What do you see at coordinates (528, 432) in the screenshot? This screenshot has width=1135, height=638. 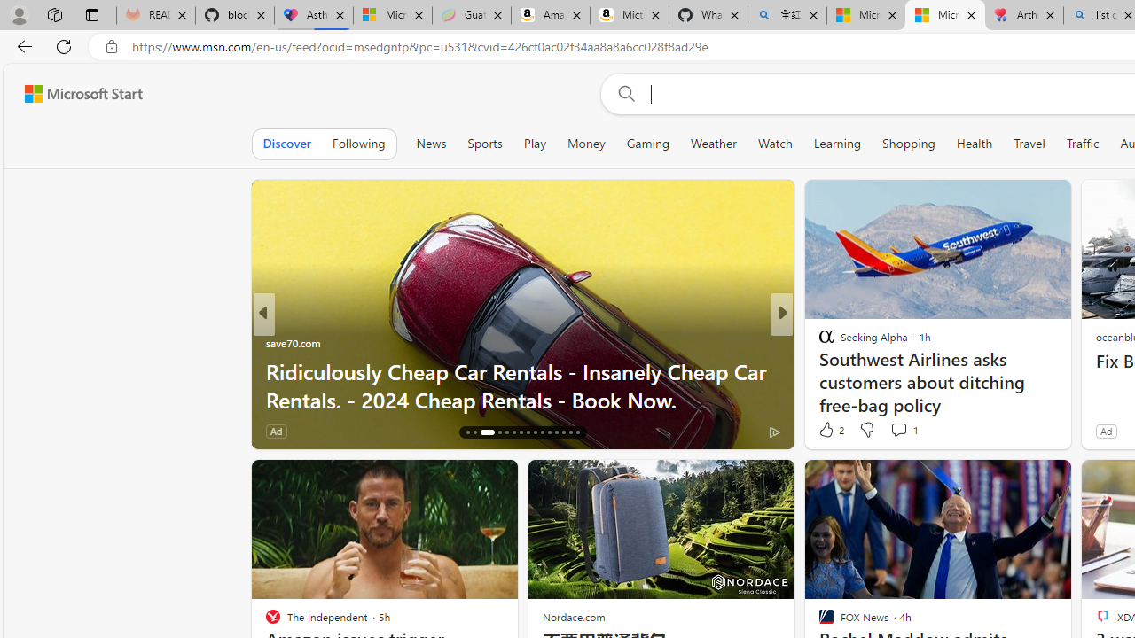 I see `AutomationID: tab-23` at bounding box center [528, 432].